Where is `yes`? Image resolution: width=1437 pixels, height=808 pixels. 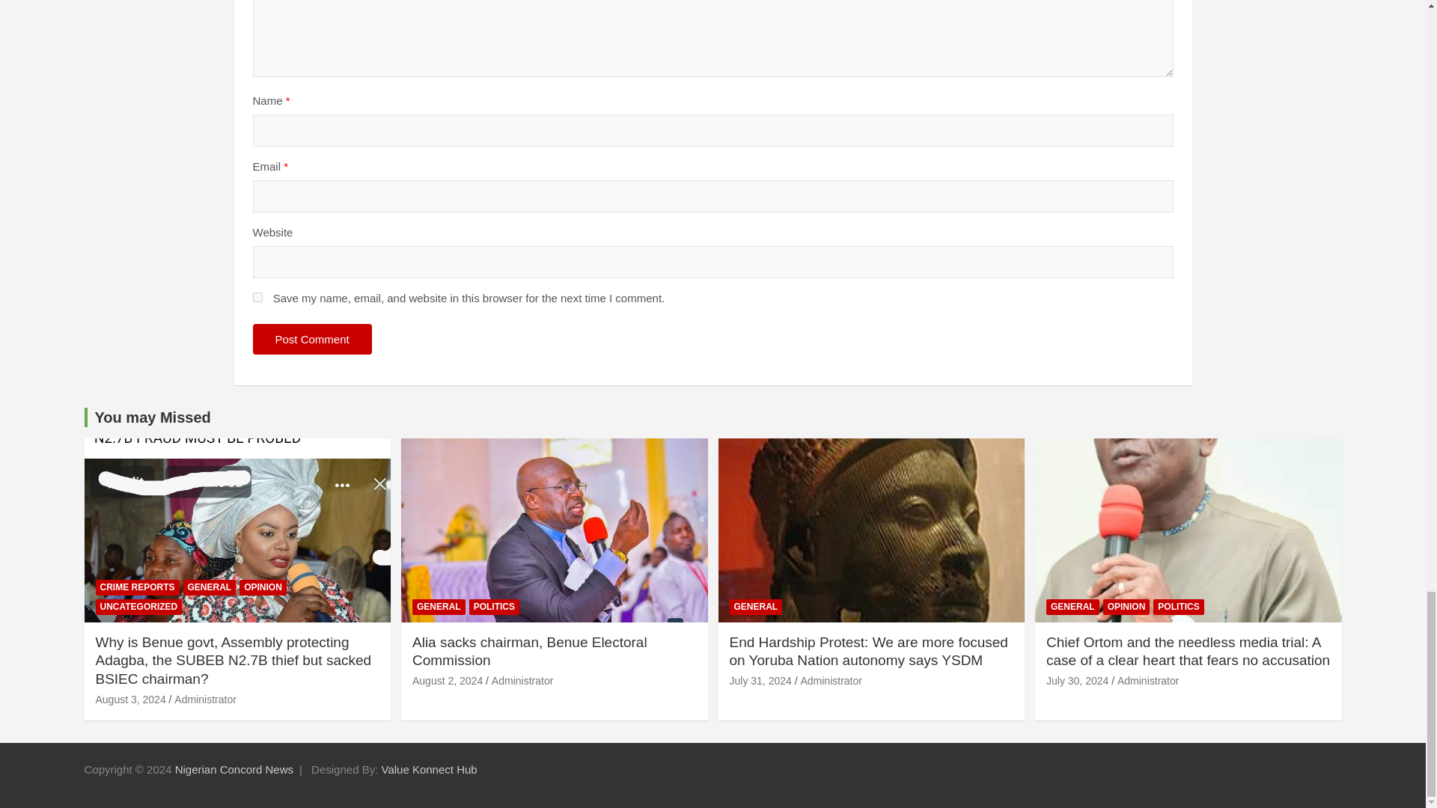
yes is located at coordinates (257, 296).